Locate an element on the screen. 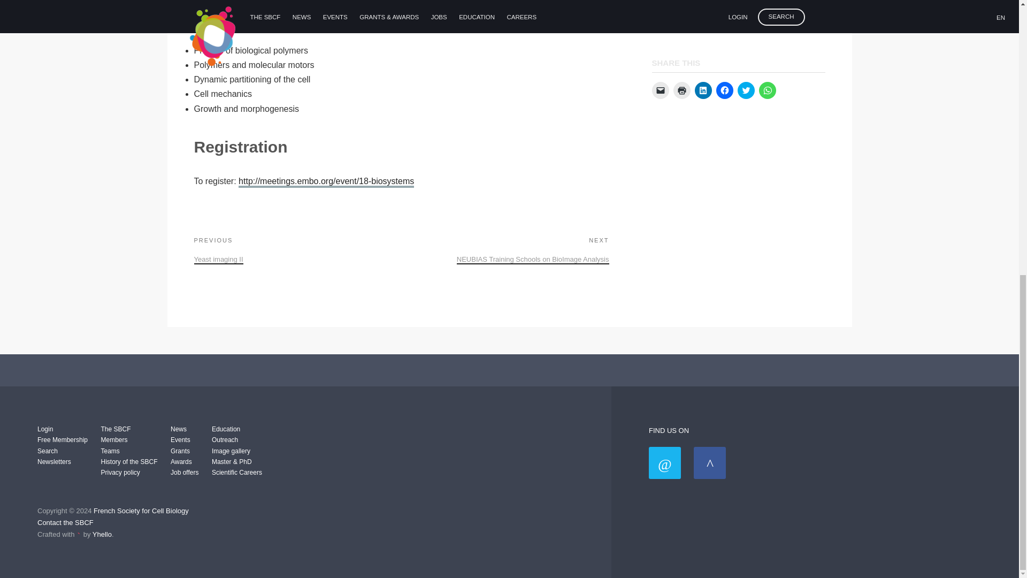 This screenshot has width=1027, height=578. Free Membership is located at coordinates (746, 90).